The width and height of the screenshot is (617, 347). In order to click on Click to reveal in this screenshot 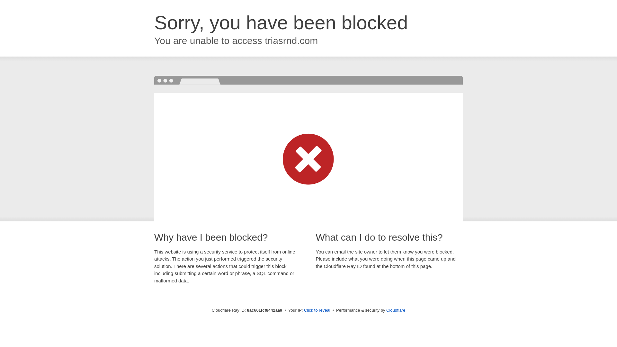, I will do `click(317, 310)`.